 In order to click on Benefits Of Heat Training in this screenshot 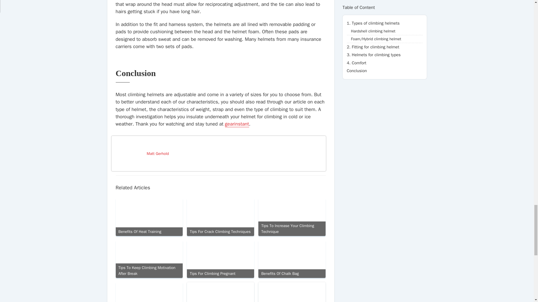, I will do `click(149, 217)`.